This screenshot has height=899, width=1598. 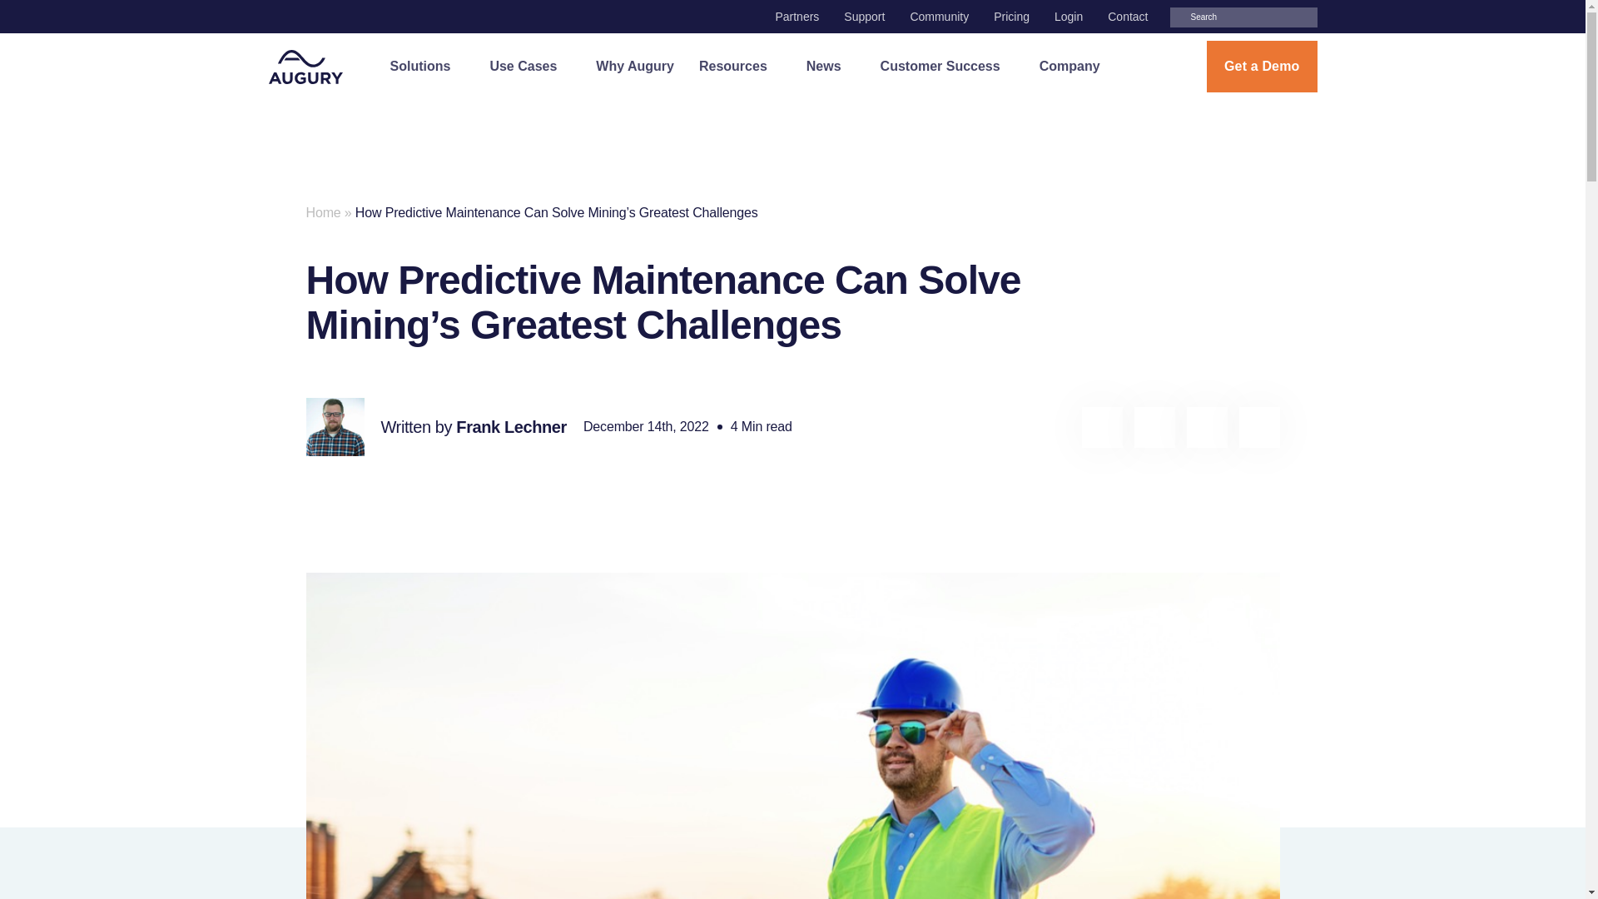 What do you see at coordinates (1127, 17) in the screenshot?
I see `Contact` at bounding box center [1127, 17].